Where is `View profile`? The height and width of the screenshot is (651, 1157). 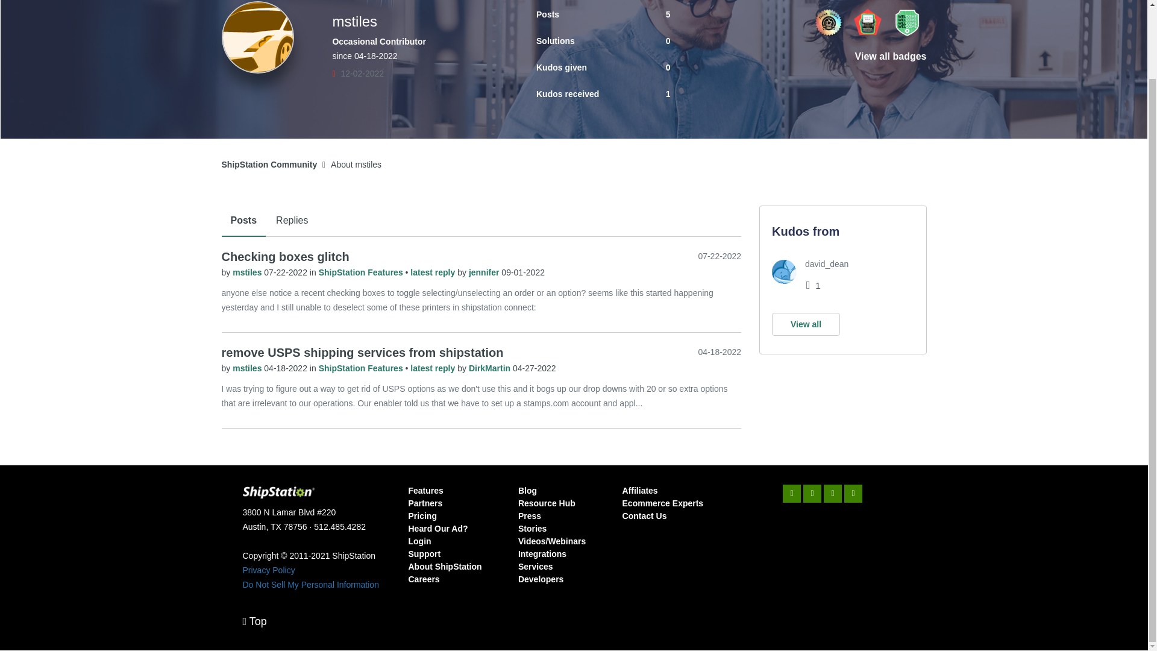
View profile is located at coordinates (248, 272).